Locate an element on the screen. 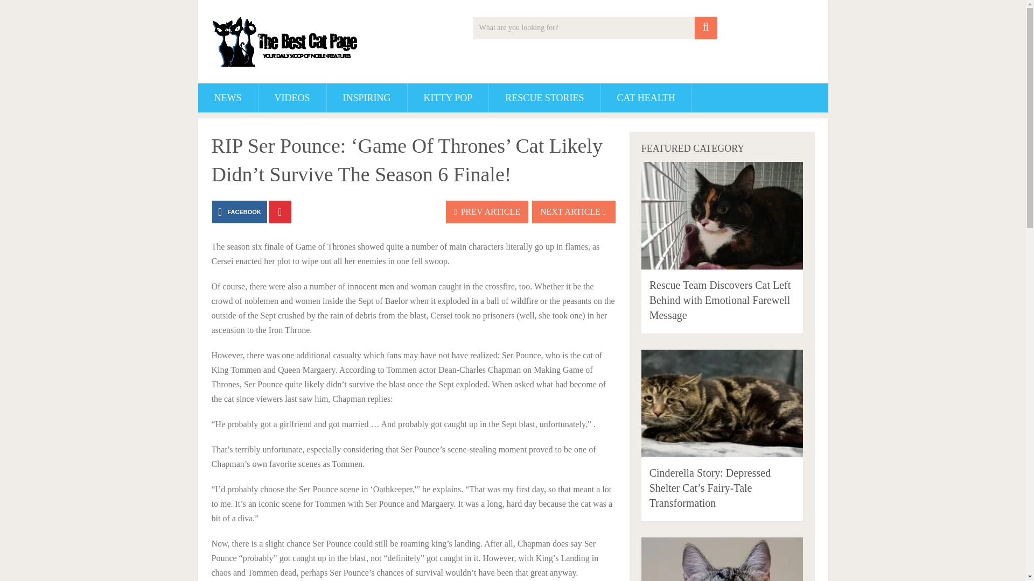  KITTY POP is located at coordinates (448, 98).